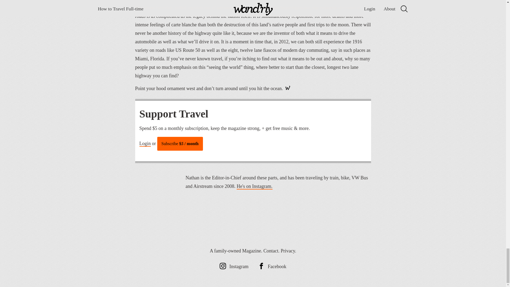 This screenshot has height=287, width=510. I want to click on Privacy., so click(288, 251).